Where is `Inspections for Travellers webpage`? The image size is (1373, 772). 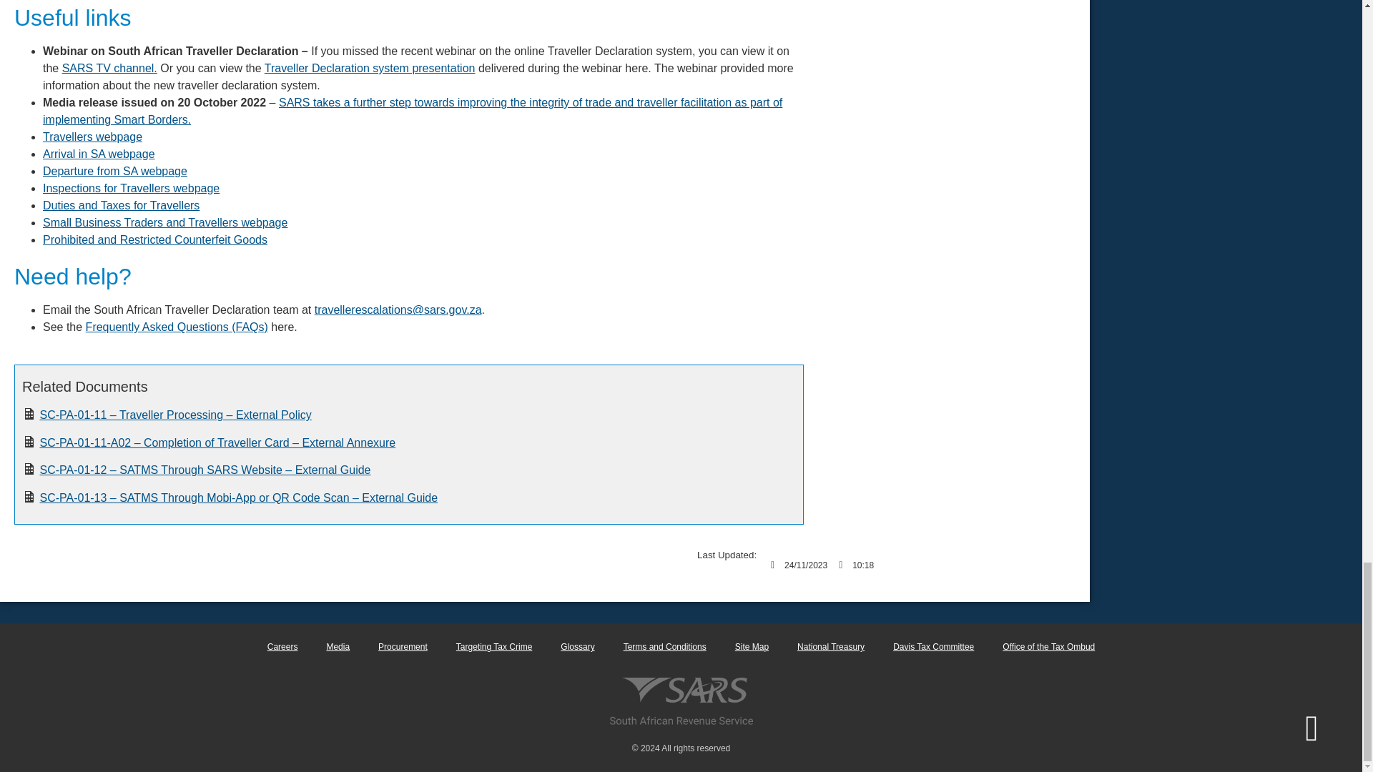
Inspections for Travellers webpage is located at coordinates (131, 188).